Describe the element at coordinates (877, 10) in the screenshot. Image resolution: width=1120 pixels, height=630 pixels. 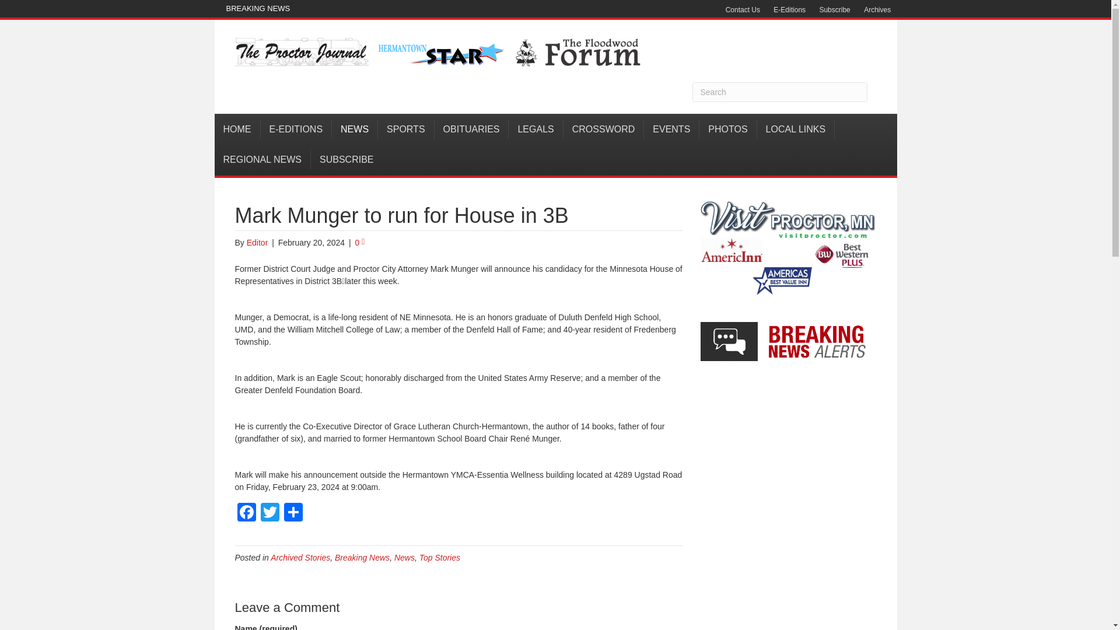
I see `Archives` at that location.